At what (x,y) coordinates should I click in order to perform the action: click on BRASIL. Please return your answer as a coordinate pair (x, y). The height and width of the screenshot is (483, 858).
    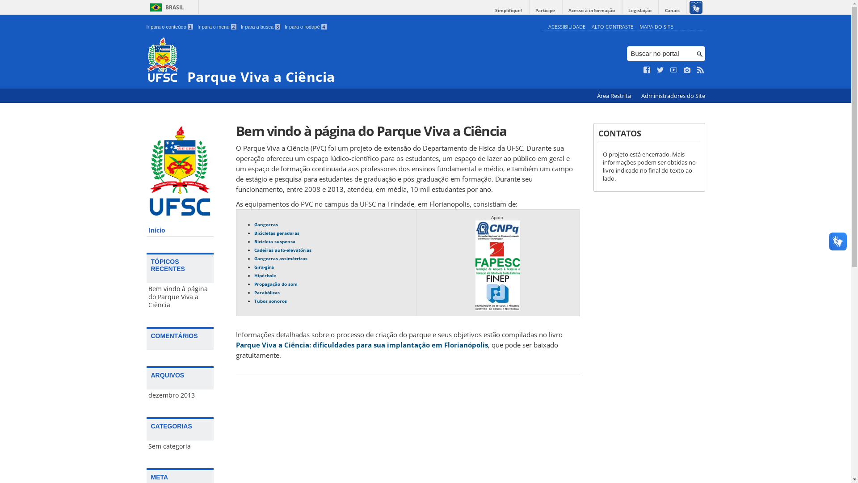
    Looking at the image, I should click on (165, 7).